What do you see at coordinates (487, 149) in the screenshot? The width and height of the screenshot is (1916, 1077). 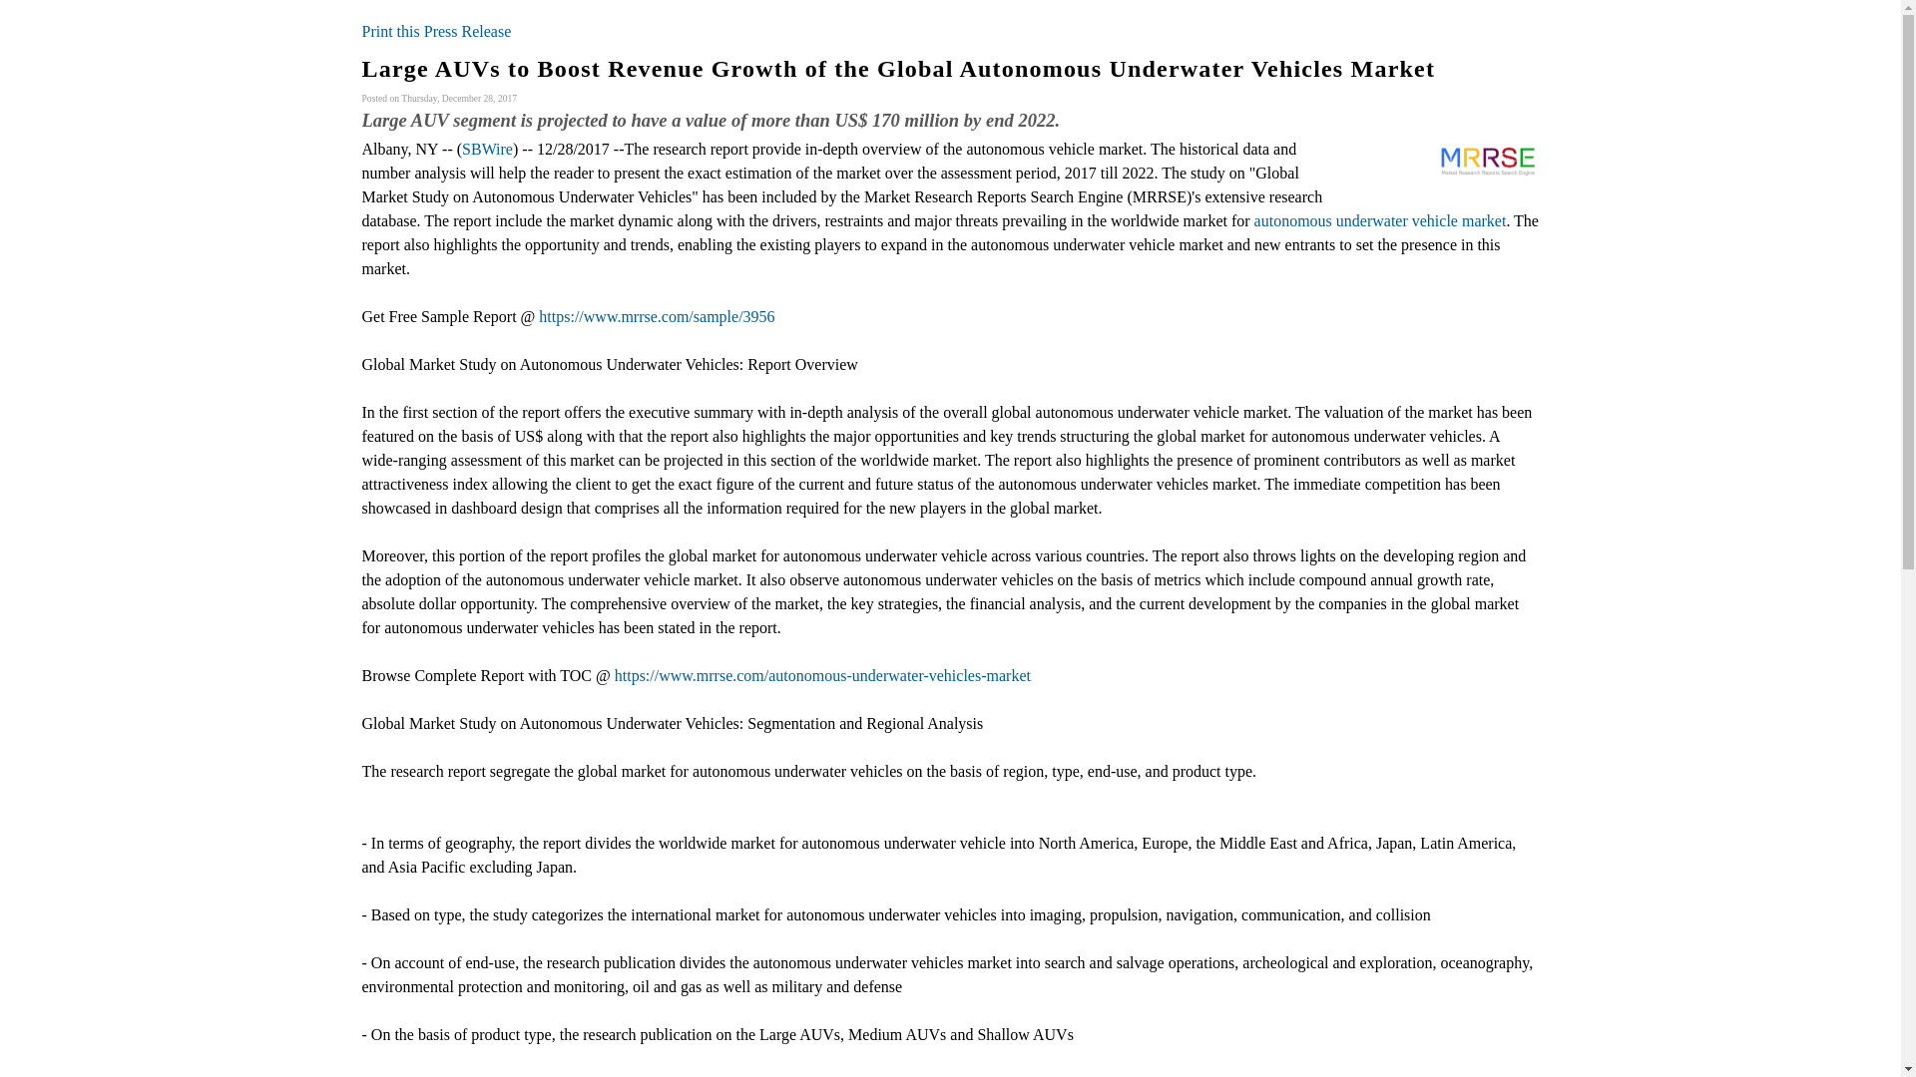 I see `SBWire` at bounding box center [487, 149].